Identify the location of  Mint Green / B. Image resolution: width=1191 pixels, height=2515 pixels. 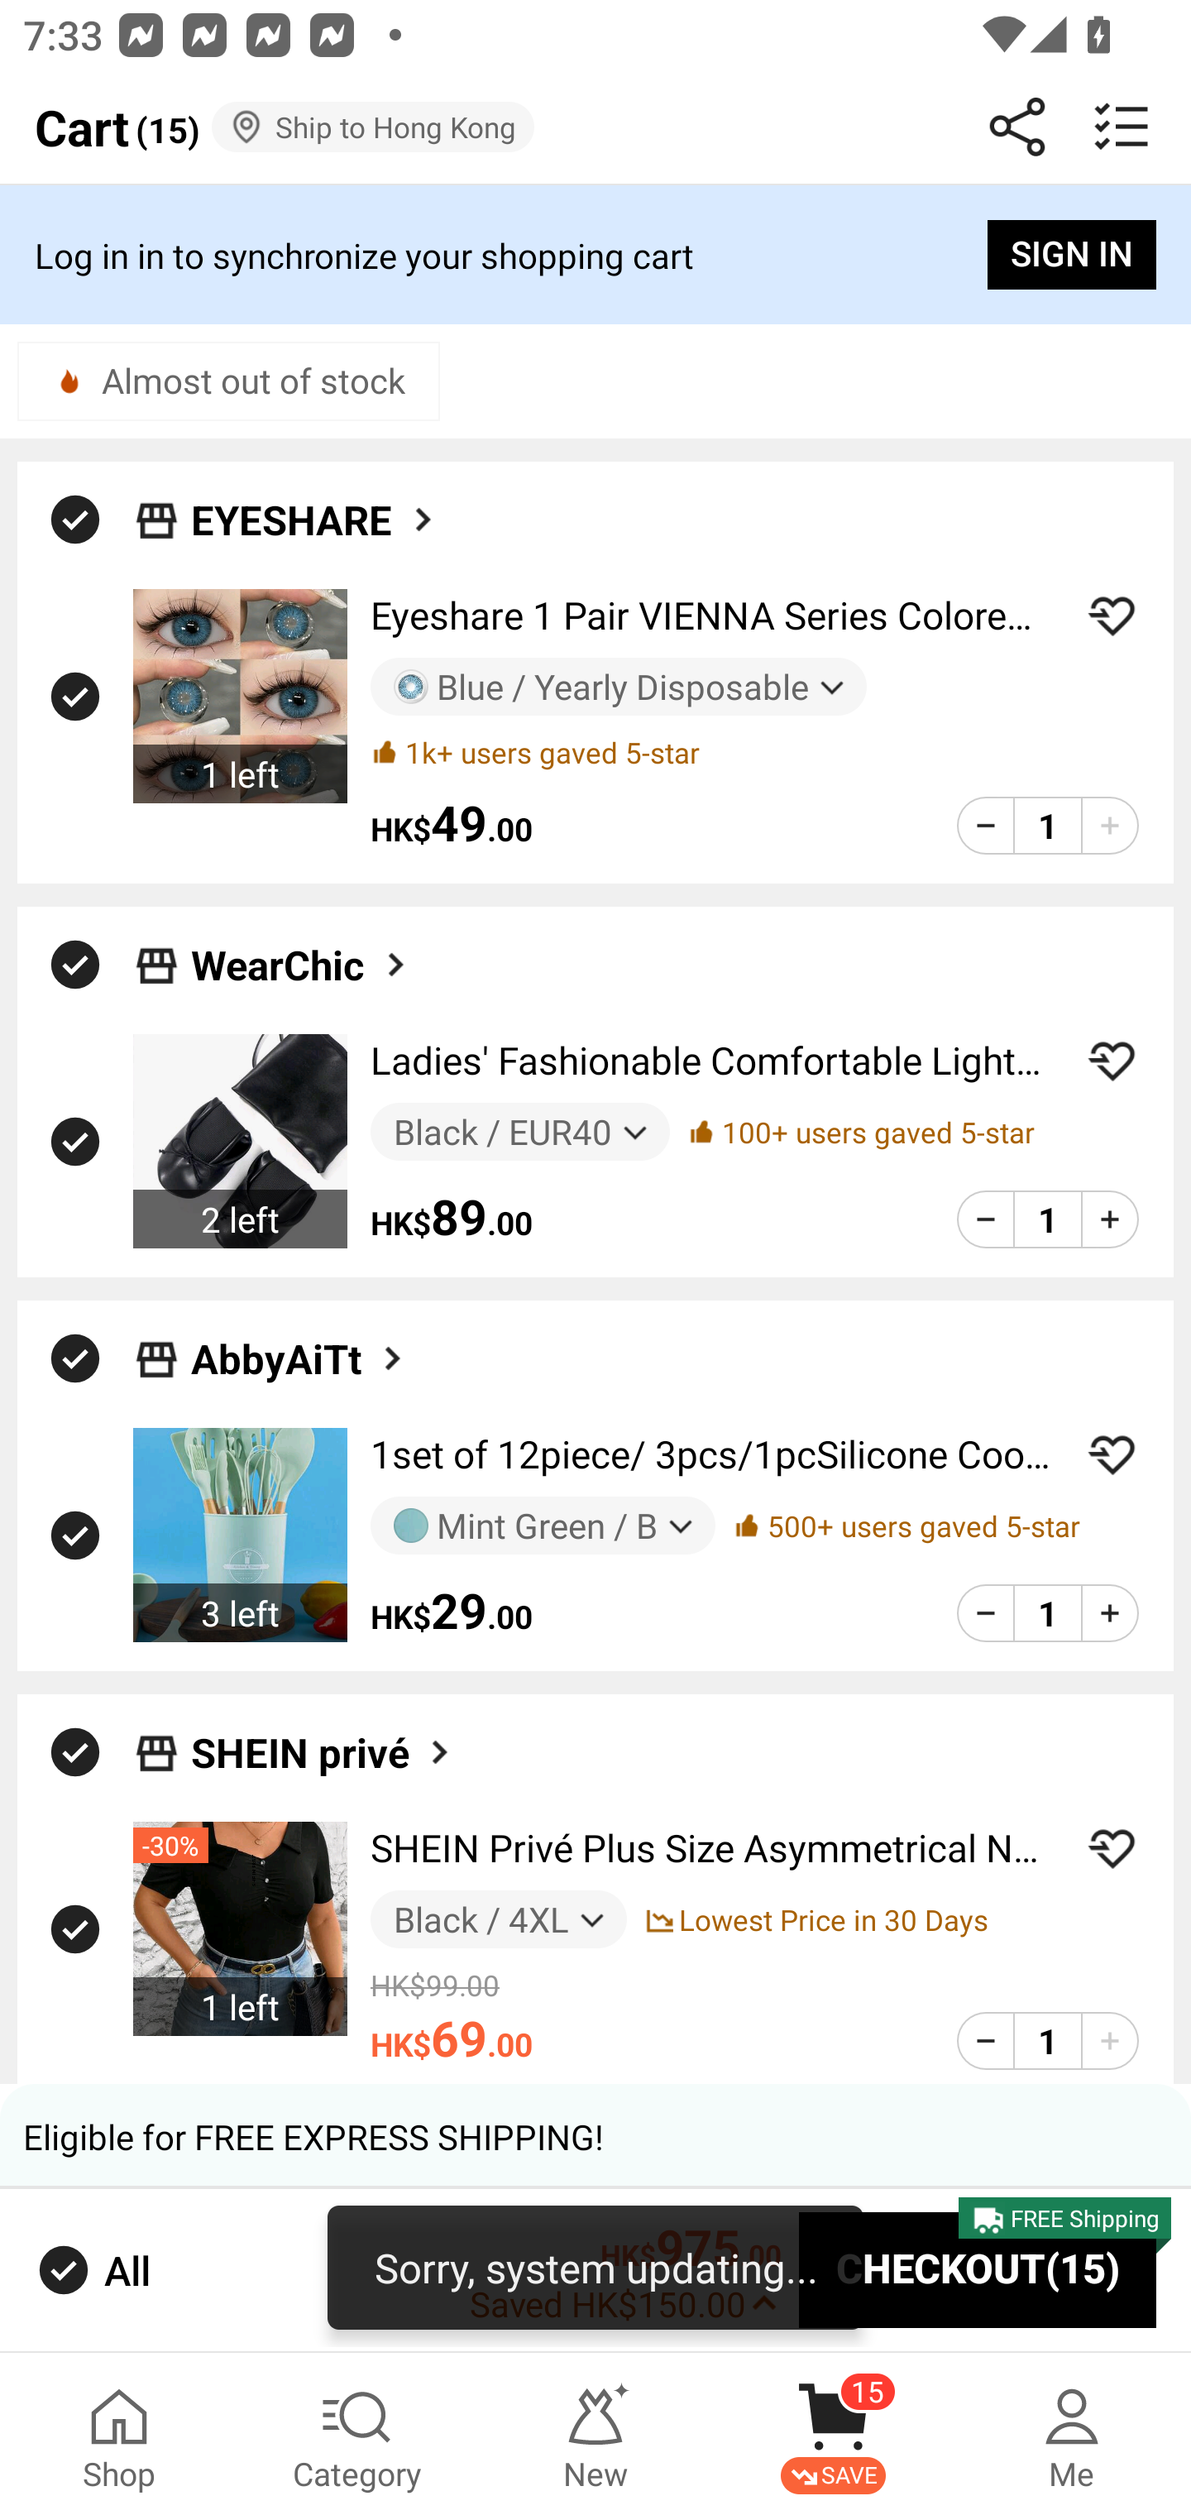
(543, 1525).